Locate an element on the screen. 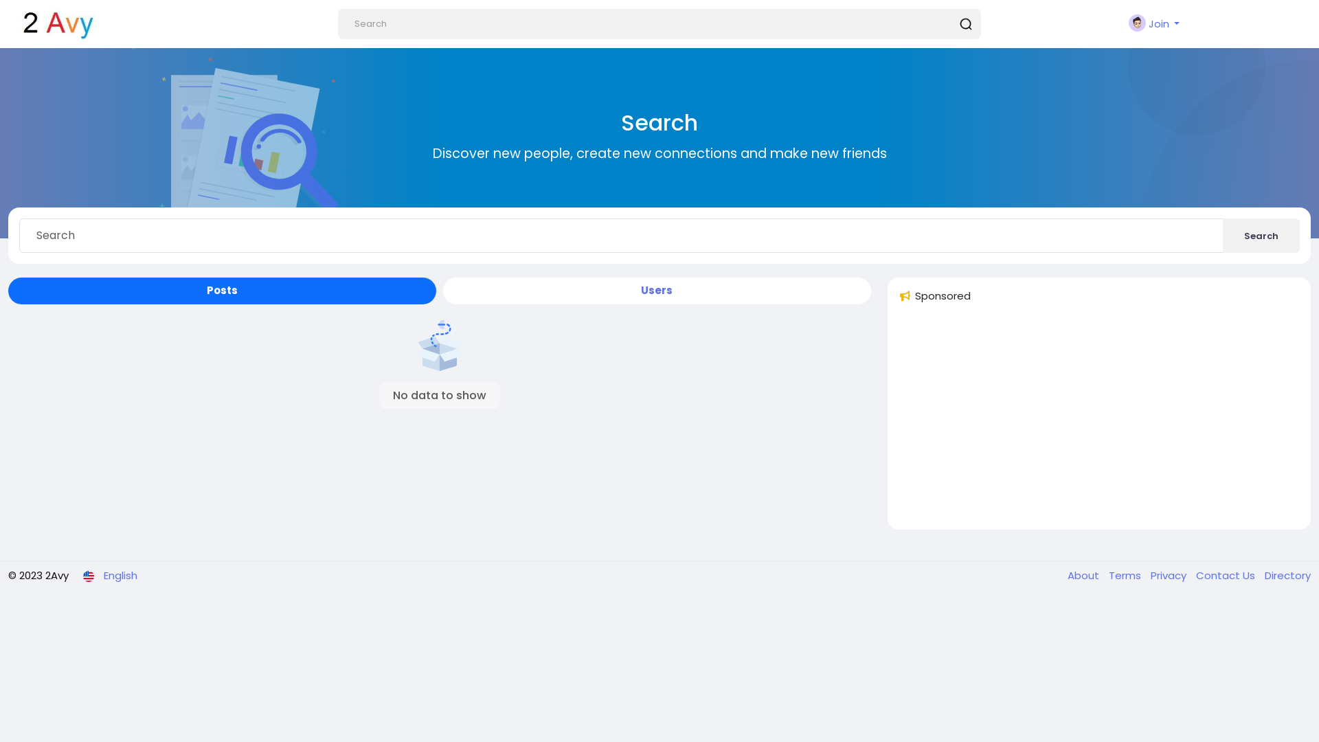 The image size is (1319, 742). About is located at coordinates (1085, 576).